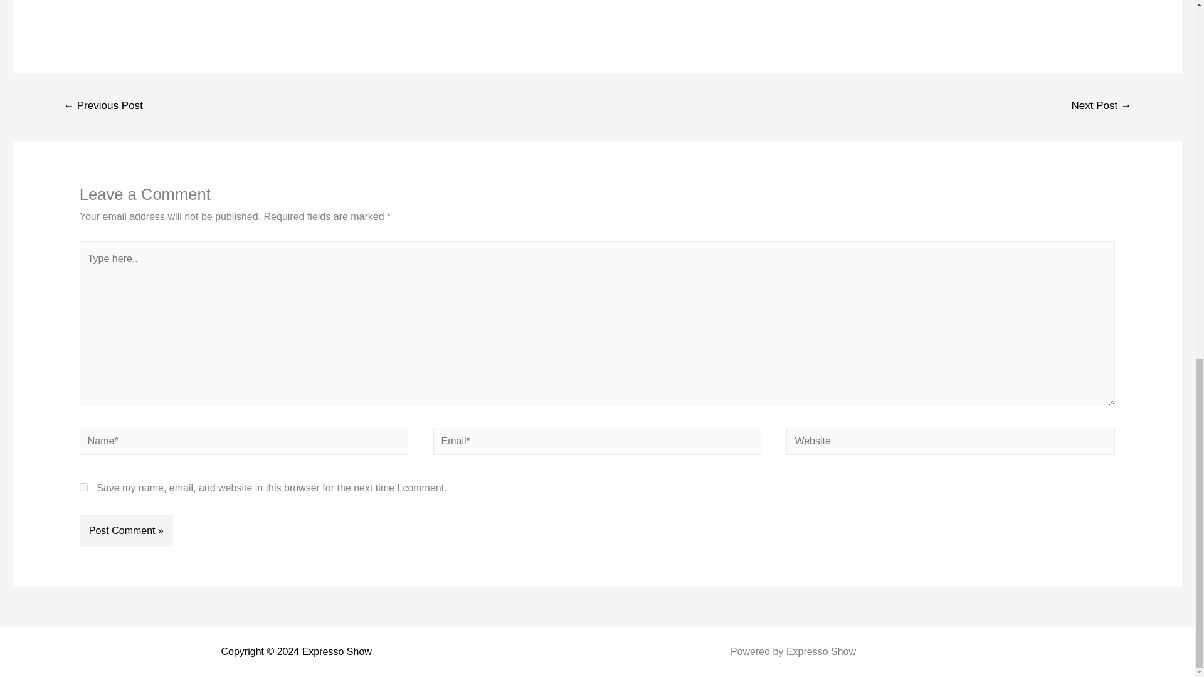 This screenshot has height=677, width=1204. What do you see at coordinates (83, 488) in the screenshot?
I see `yes` at bounding box center [83, 488].